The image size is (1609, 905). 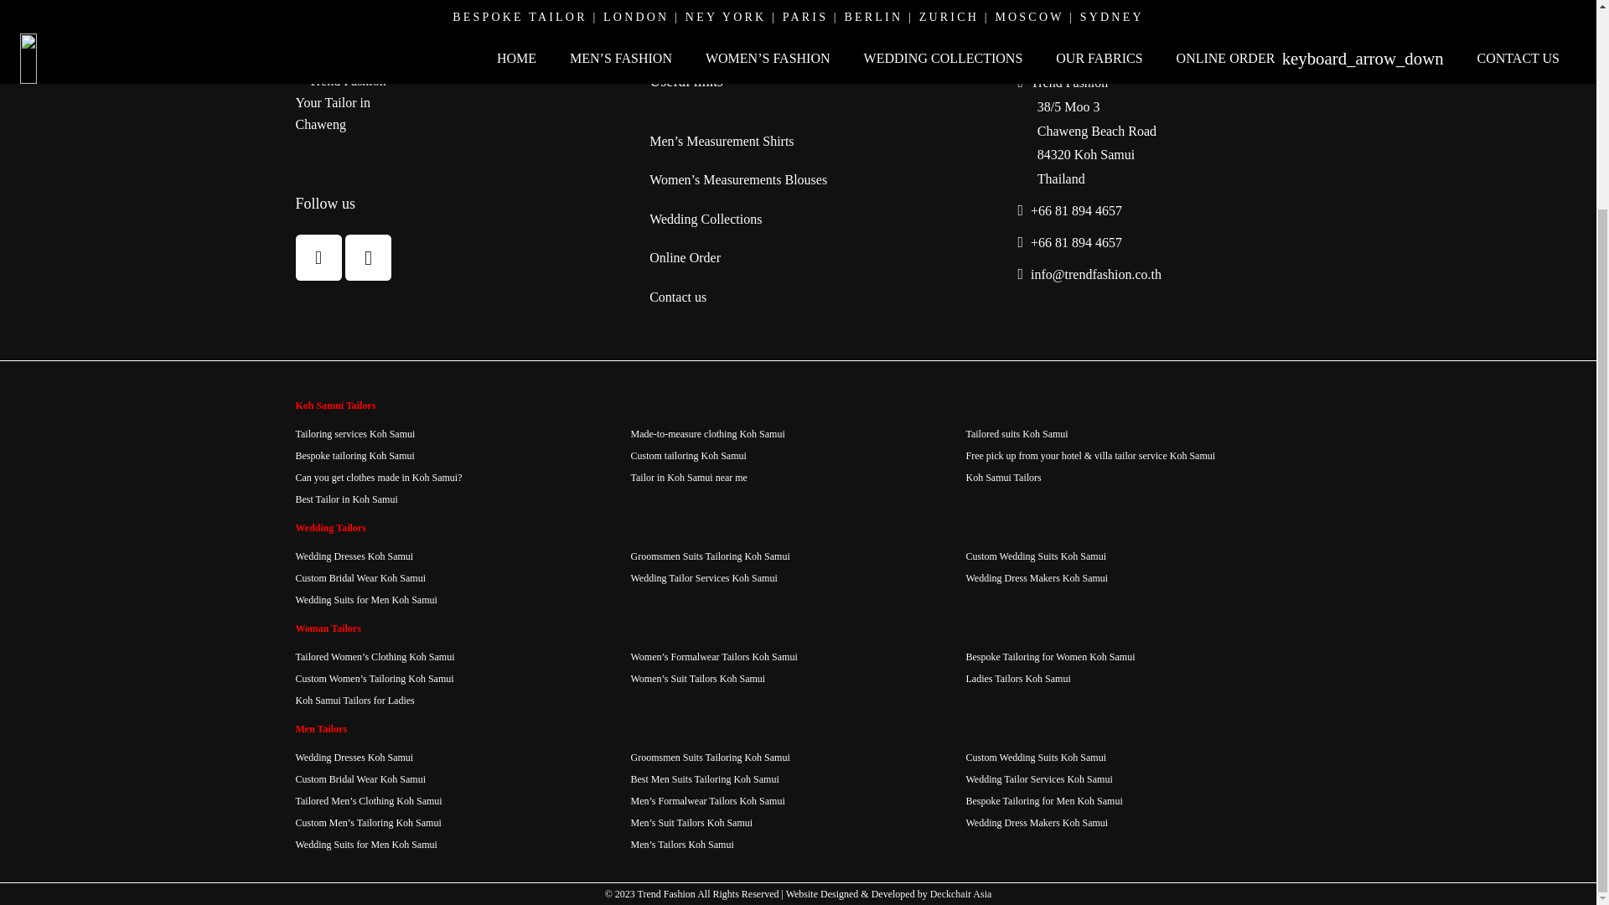 What do you see at coordinates (688, 477) in the screenshot?
I see `Tailor in Koh Samui near me` at bounding box center [688, 477].